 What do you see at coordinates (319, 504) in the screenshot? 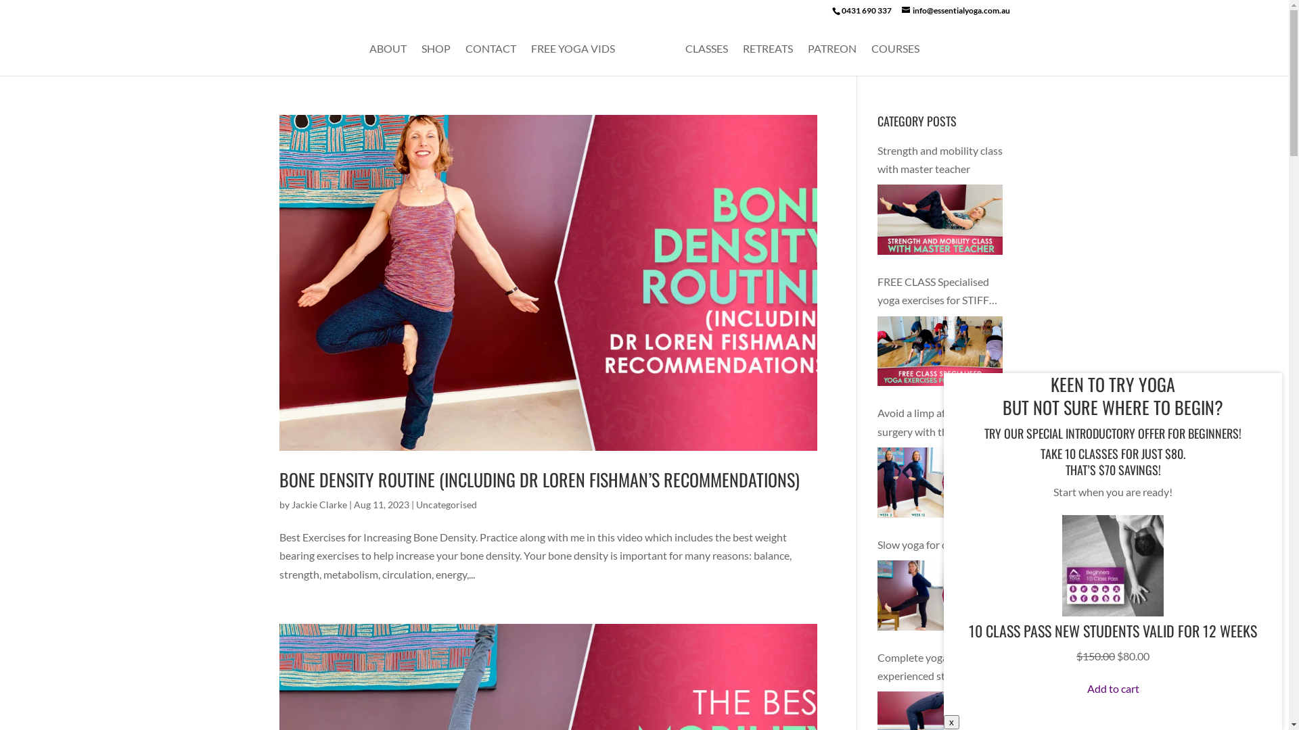
I see `Jackie Clarke` at bounding box center [319, 504].